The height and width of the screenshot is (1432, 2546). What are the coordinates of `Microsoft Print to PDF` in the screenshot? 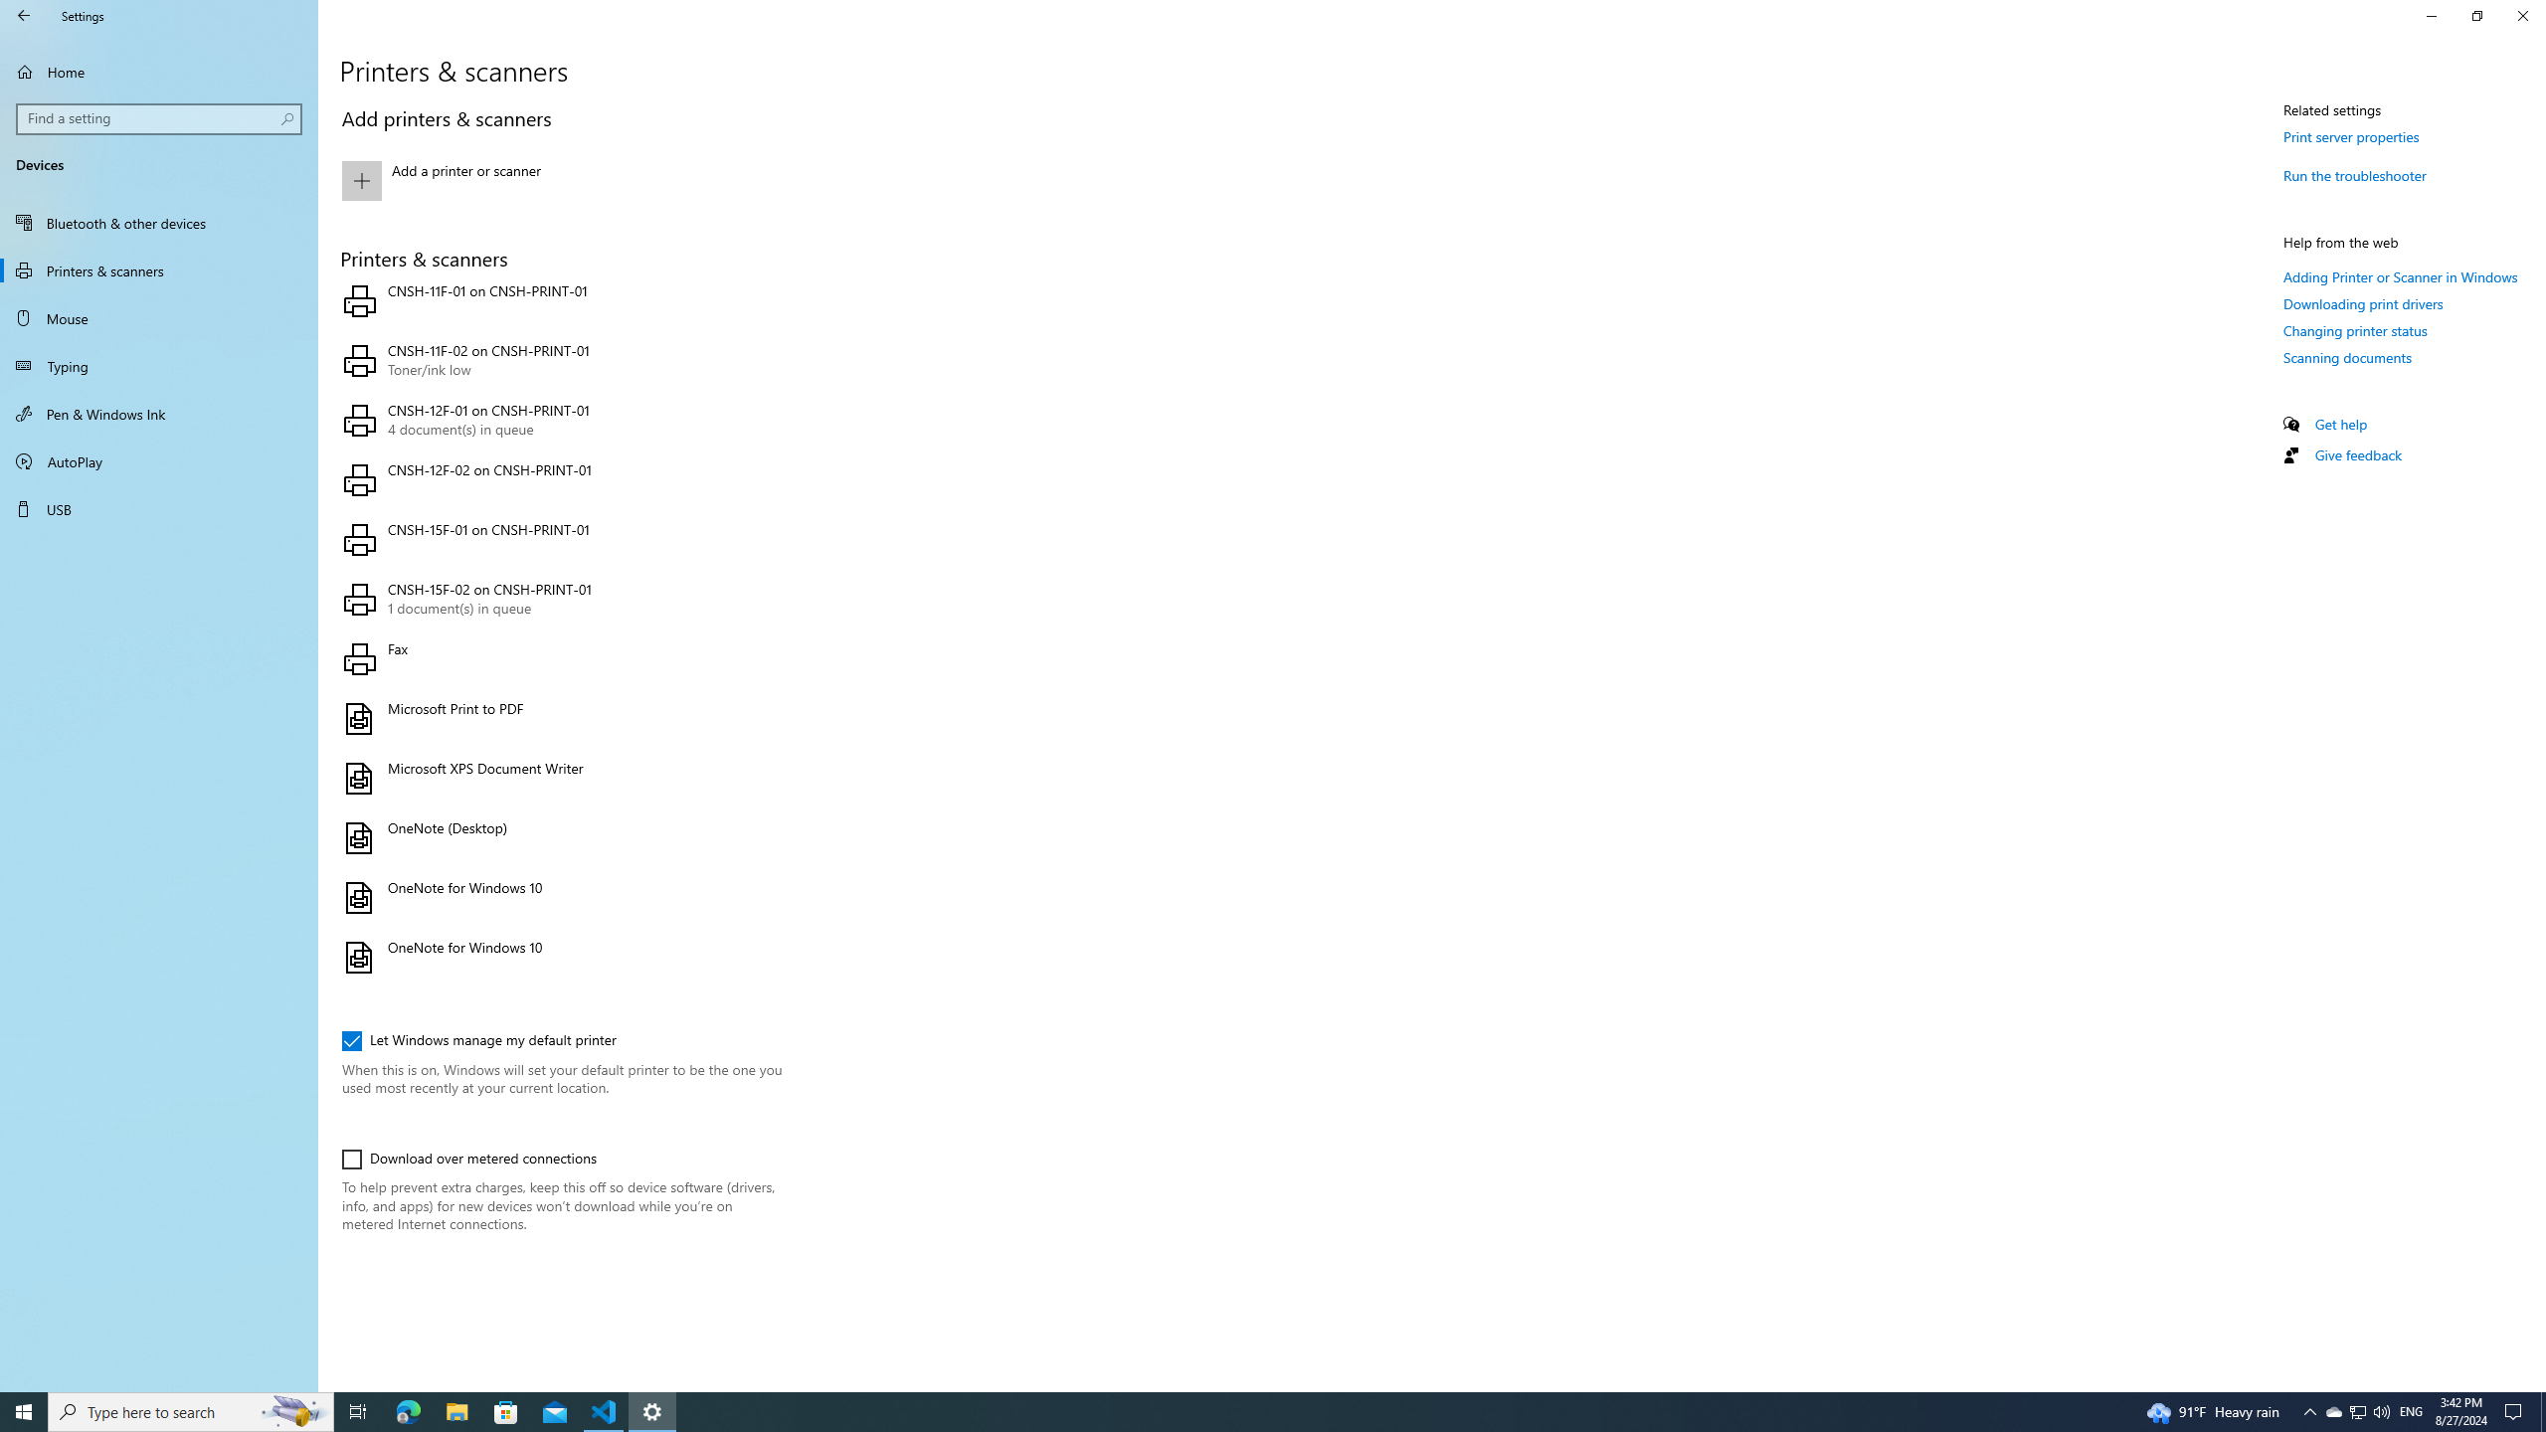 It's located at (559, 718).